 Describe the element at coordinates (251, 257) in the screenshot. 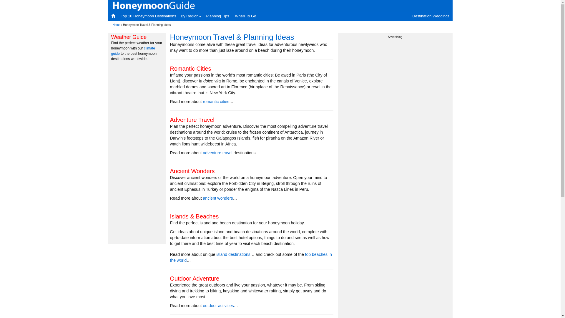

I see `top beaches in the world` at that location.